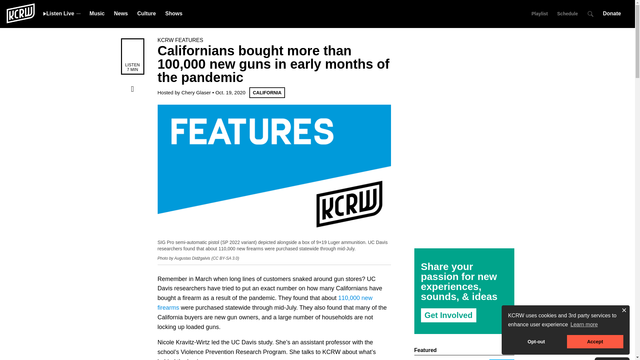  What do you see at coordinates (265, 303) in the screenshot?
I see `110,000 new firearms` at bounding box center [265, 303].